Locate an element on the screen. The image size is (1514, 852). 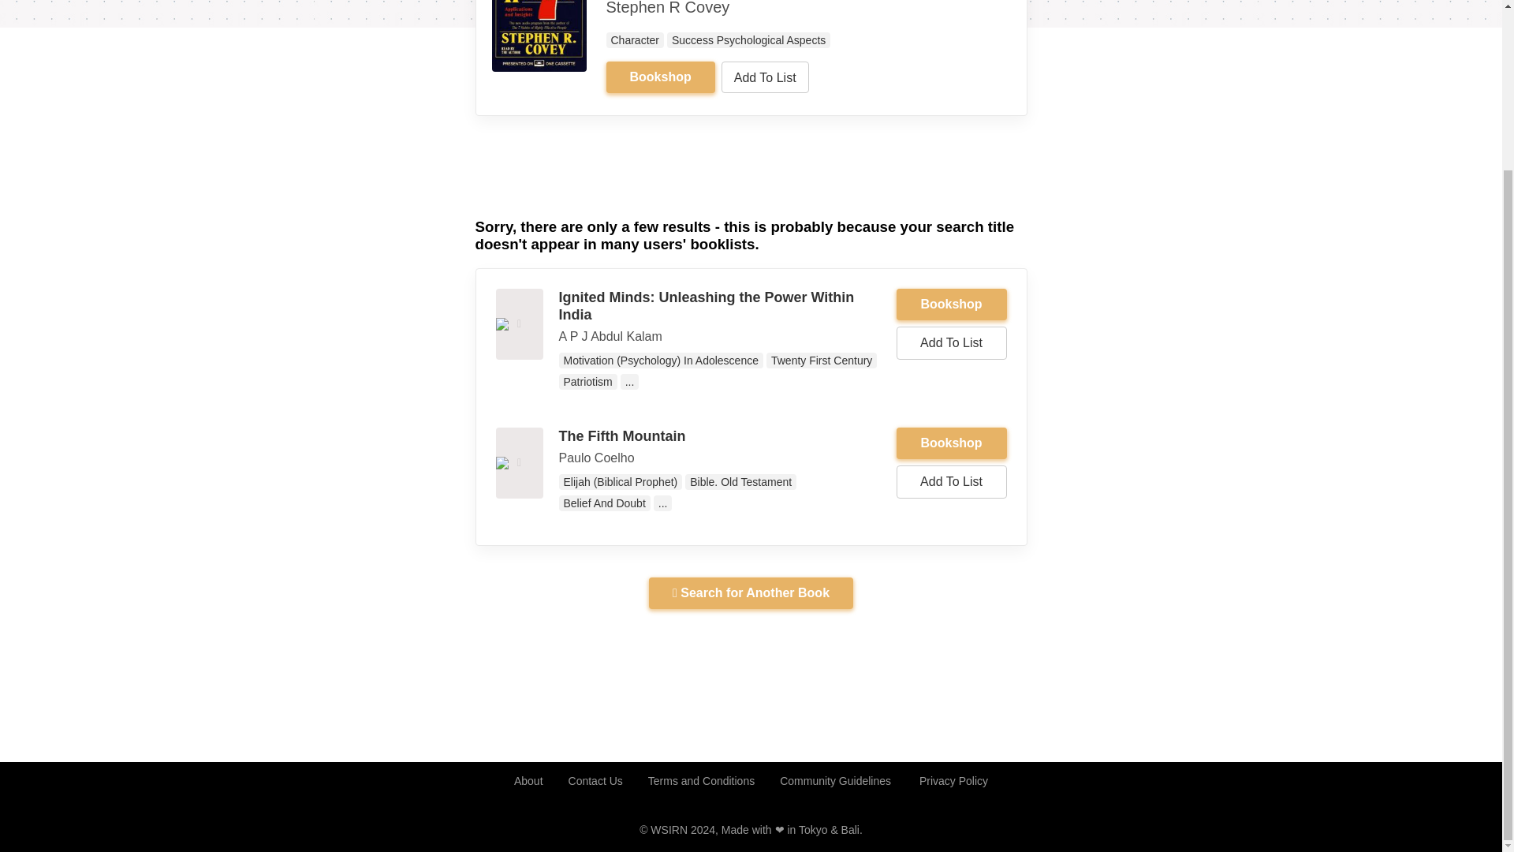
A P J Abdul Kalam is located at coordinates (610, 336).